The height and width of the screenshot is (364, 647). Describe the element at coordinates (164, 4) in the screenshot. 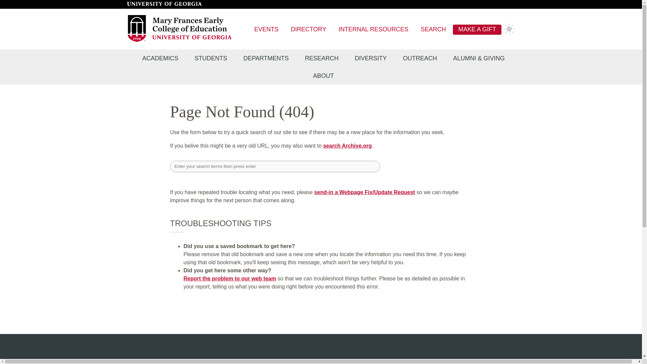

I see `Main UGA Website` at that location.